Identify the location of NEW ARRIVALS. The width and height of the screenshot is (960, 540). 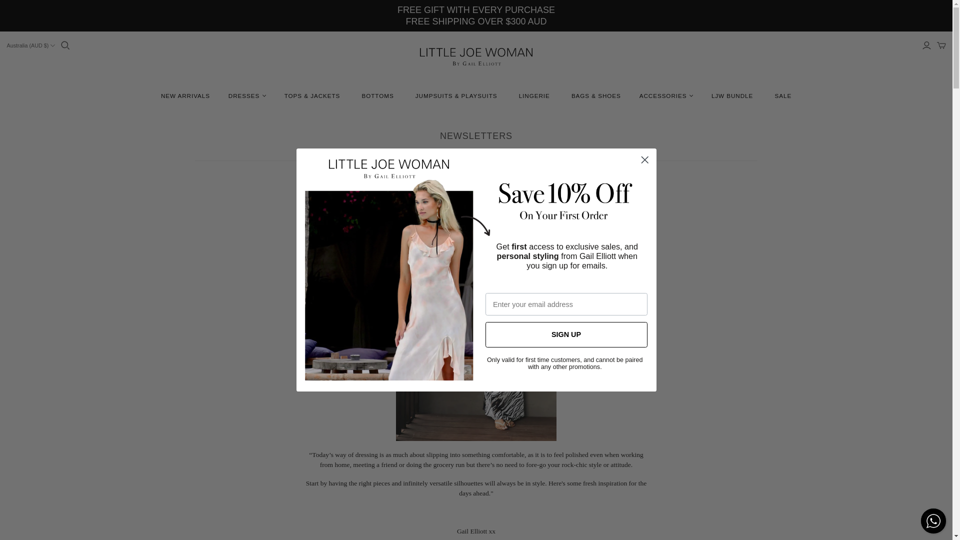
(206, 106).